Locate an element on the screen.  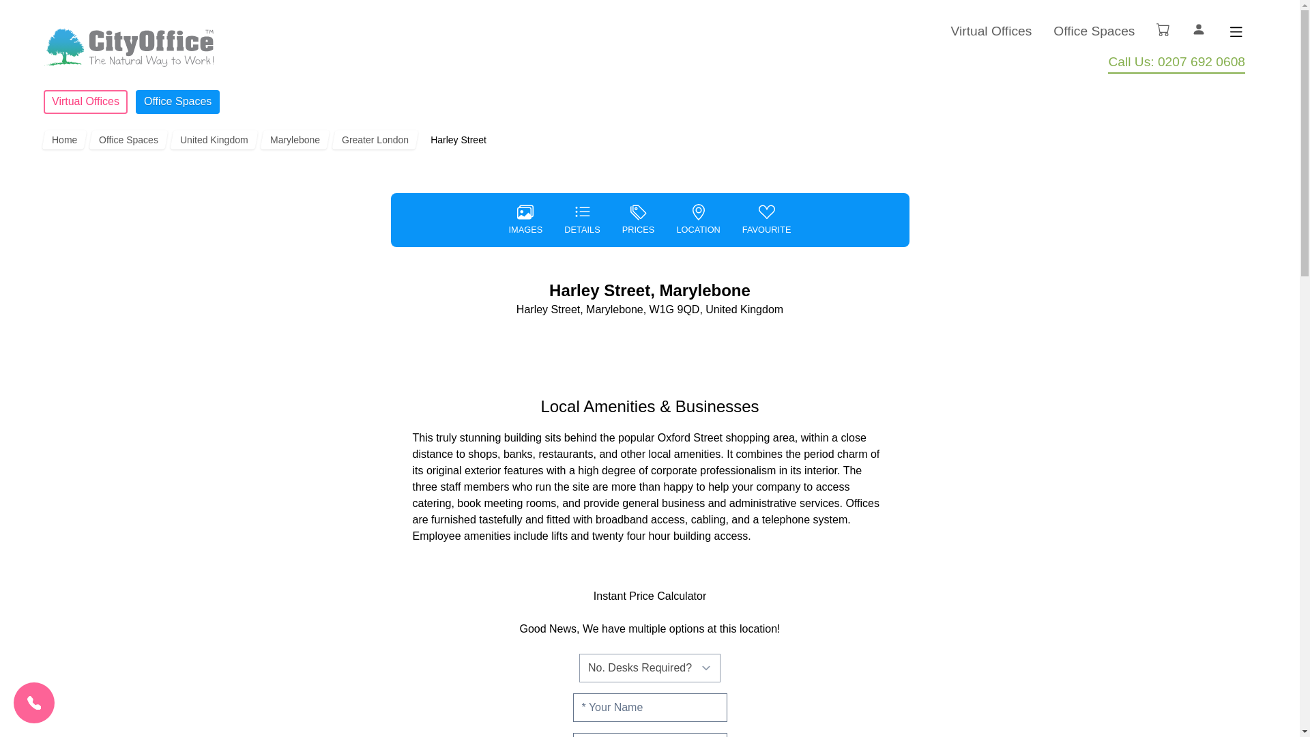
Office Spaces is located at coordinates (177, 102).